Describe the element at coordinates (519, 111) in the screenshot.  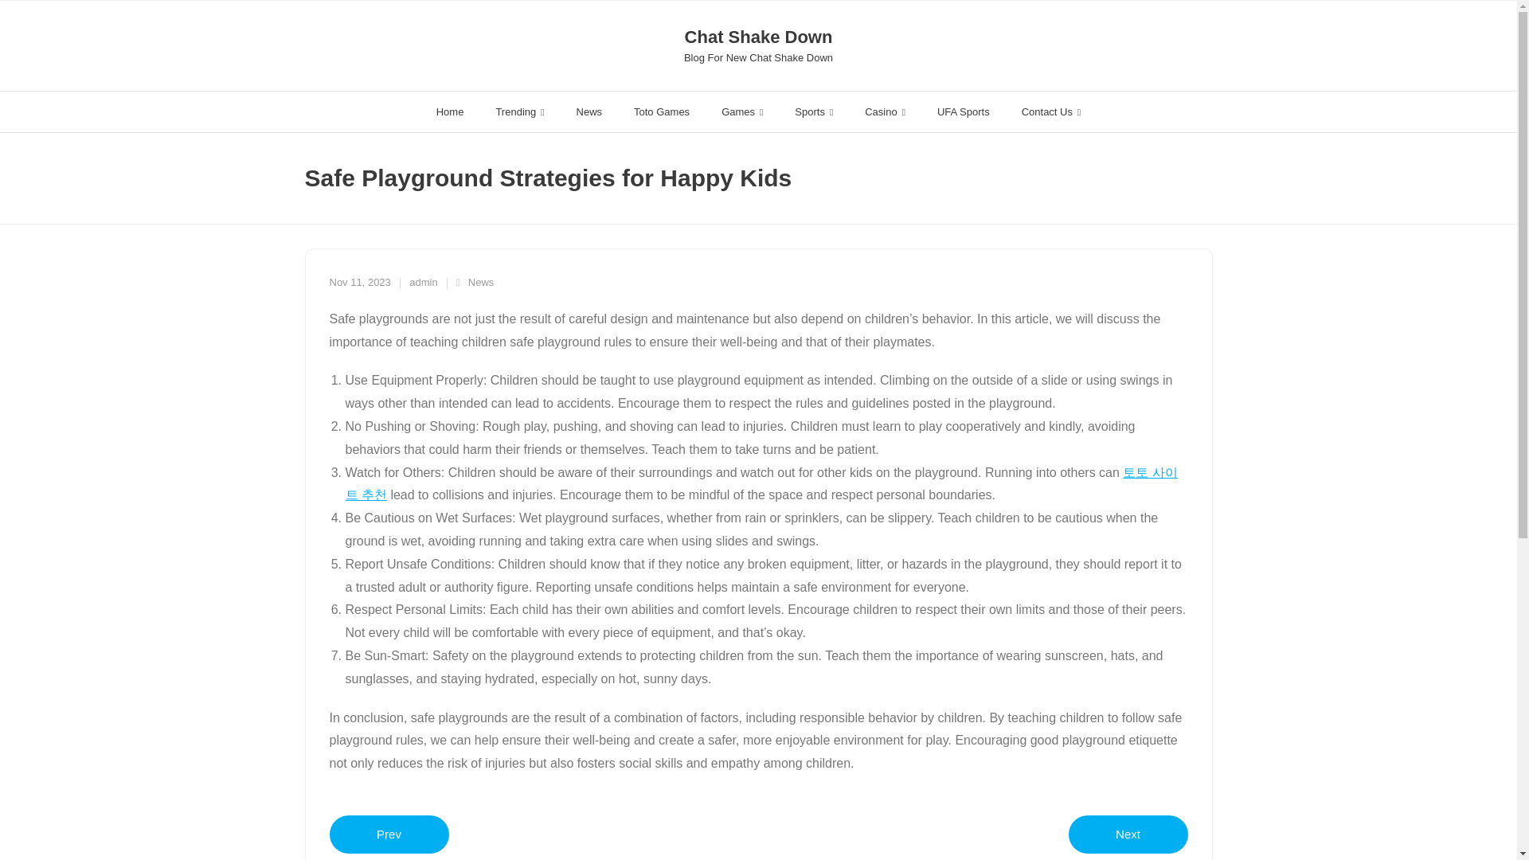
I see `Trending` at that location.